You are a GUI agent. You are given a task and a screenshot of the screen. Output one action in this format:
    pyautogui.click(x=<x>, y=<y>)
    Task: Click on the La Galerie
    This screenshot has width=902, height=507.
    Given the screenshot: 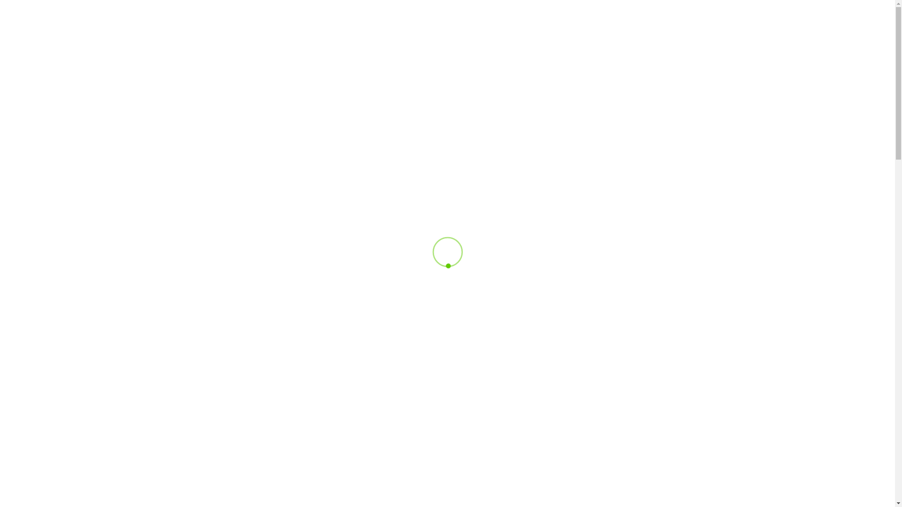 What is the action you would take?
    pyautogui.click(x=859, y=40)
    